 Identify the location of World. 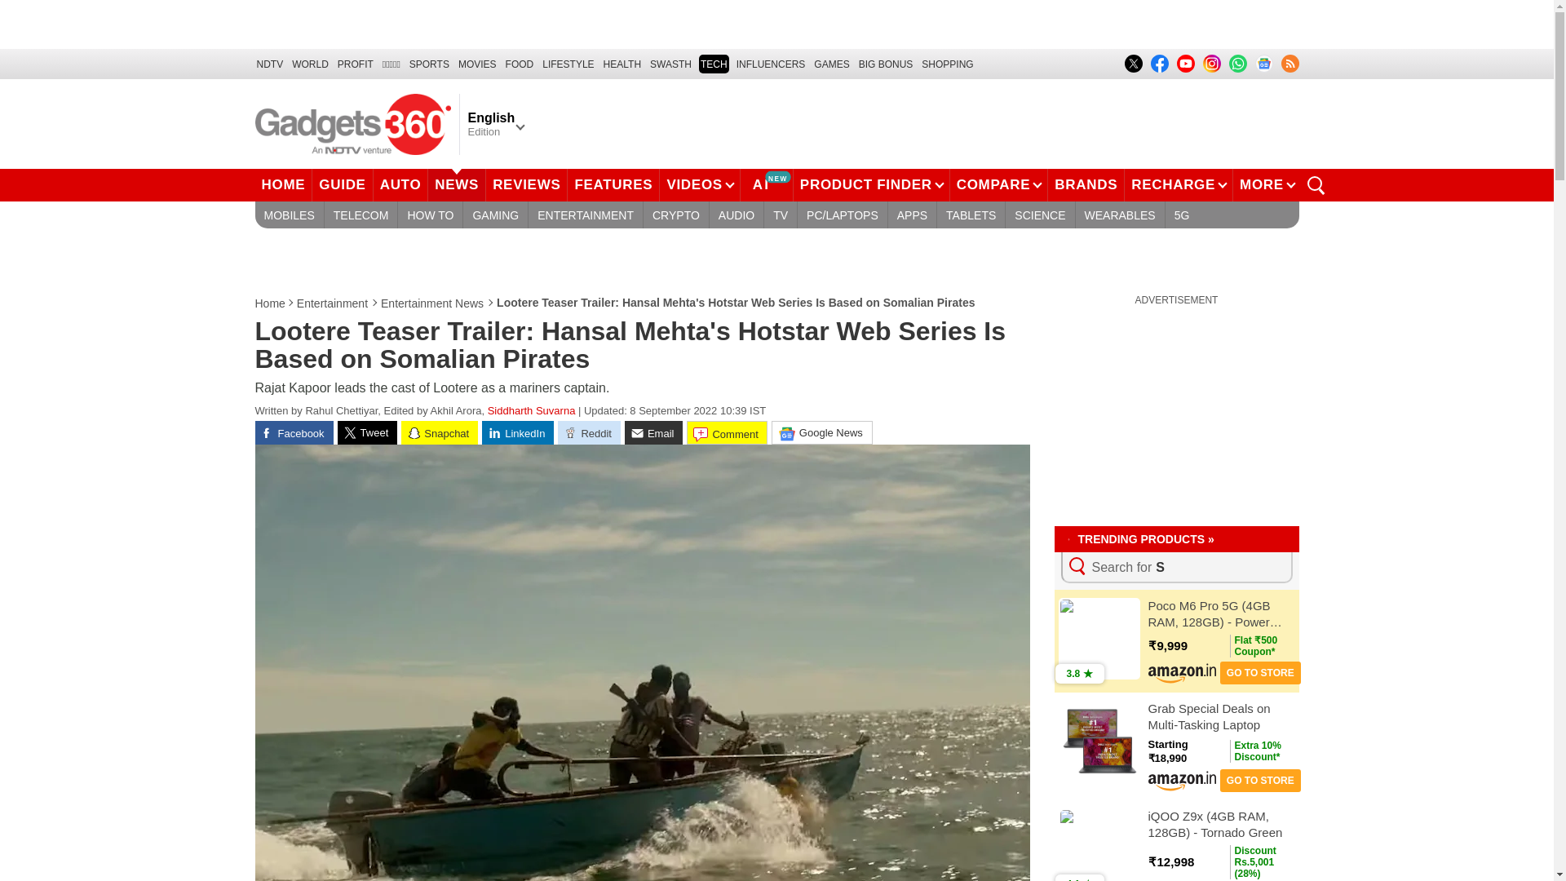
(310, 64).